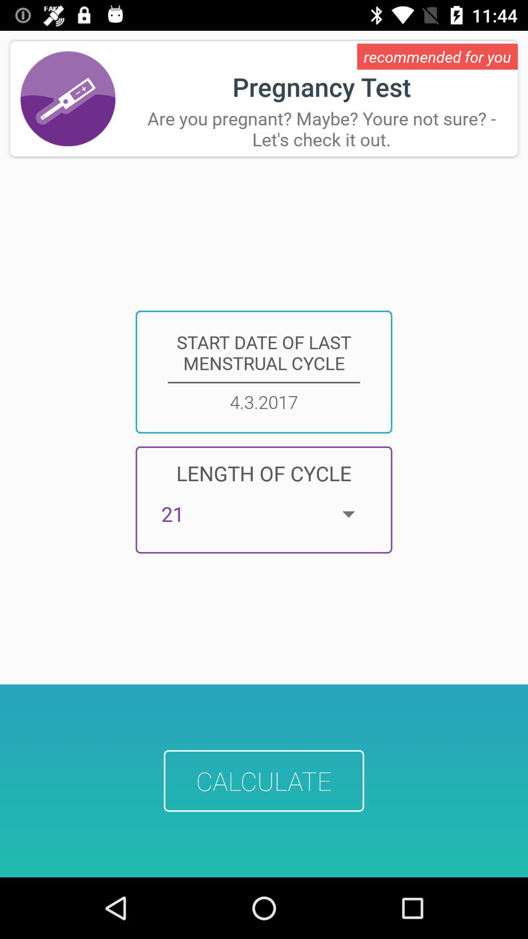 This screenshot has height=939, width=528. Describe the element at coordinates (264, 781) in the screenshot. I see `tap the calculate button` at that location.